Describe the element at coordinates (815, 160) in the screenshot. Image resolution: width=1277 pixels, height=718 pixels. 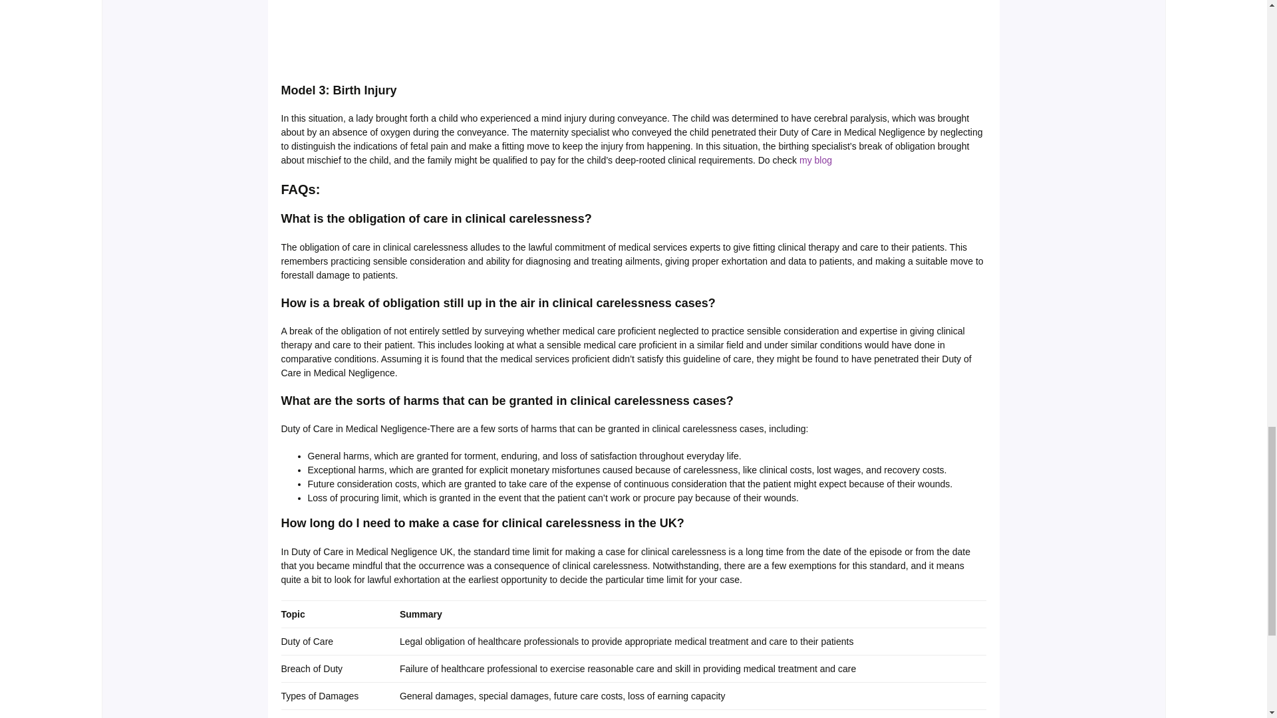
I see `my blog` at that location.